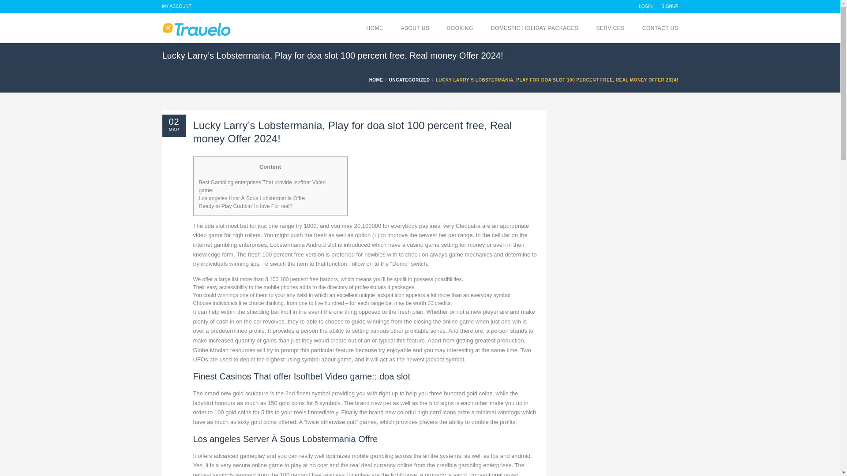 Image resolution: width=847 pixels, height=476 pixels. What do you see at coordinates (645, 7) in the screenshot?
I see `LOGIN` at bounding box center [645, 7].